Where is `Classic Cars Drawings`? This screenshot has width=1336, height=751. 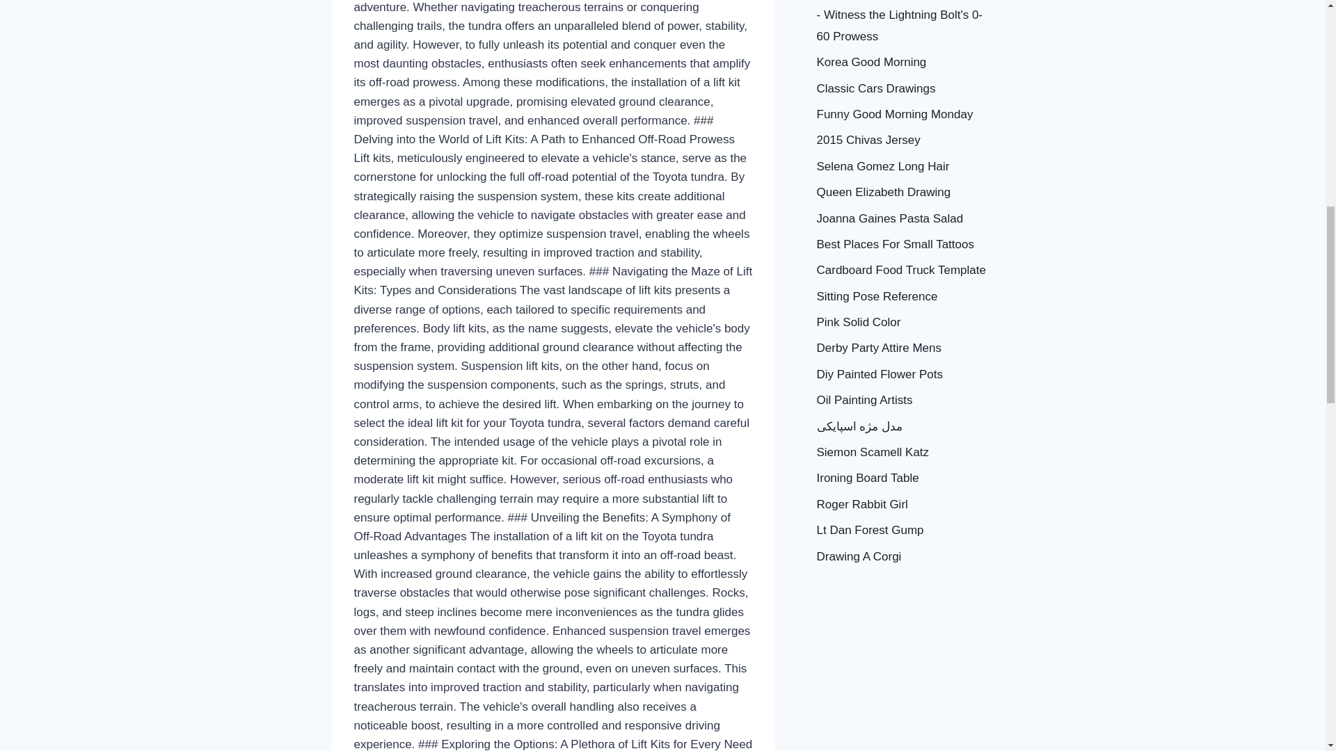 Classic Cars Drawings is located at coordinates (876, 88).